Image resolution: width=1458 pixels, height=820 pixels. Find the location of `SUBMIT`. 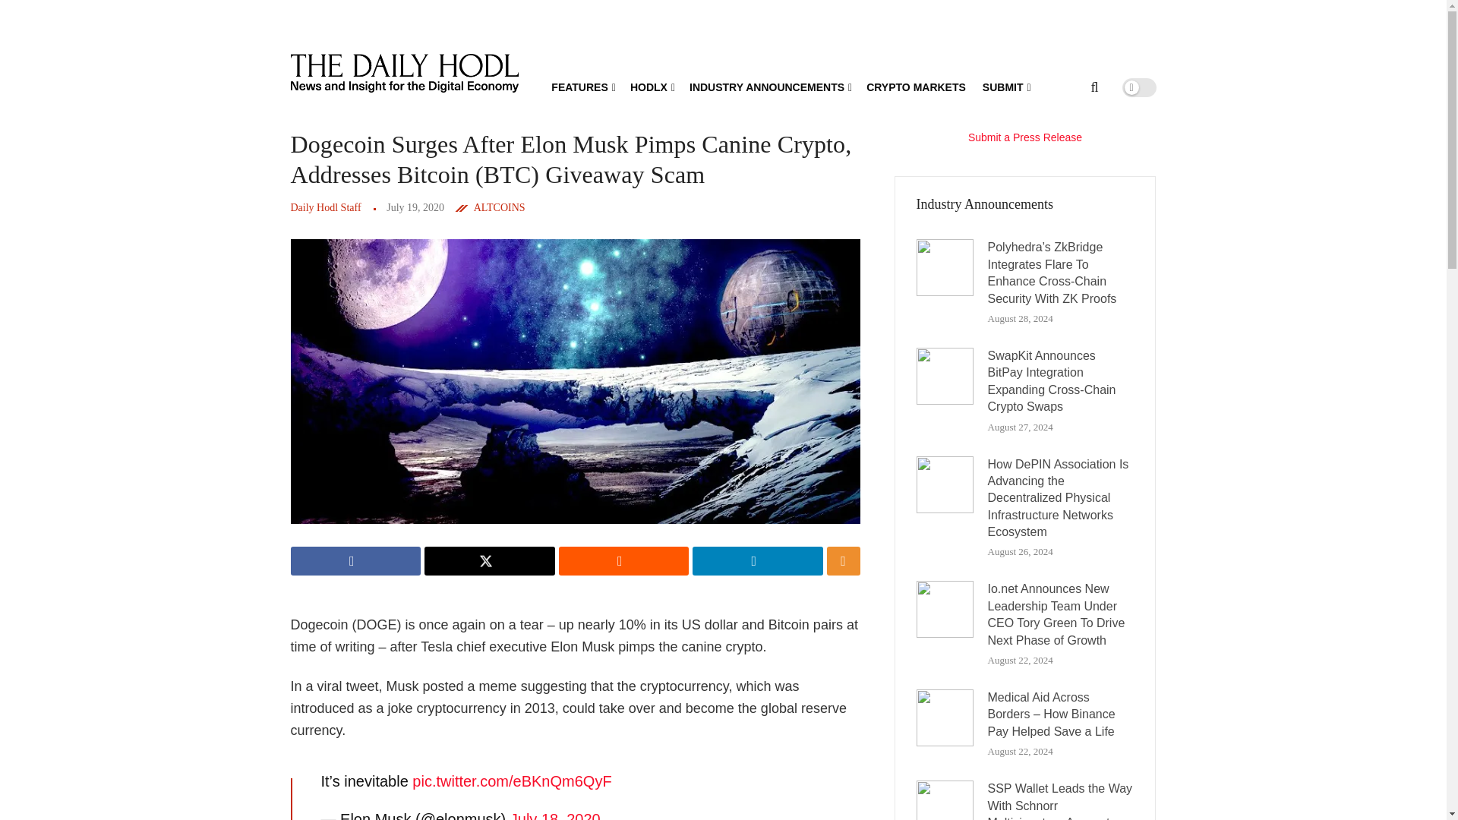

SUBMIT is located at coordinates (1005, 87).